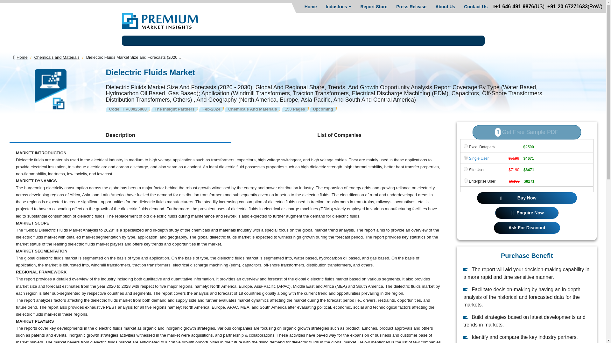  Describe the element at coordinates (339, 6) in the screenshot. I see `Industries` at that location.